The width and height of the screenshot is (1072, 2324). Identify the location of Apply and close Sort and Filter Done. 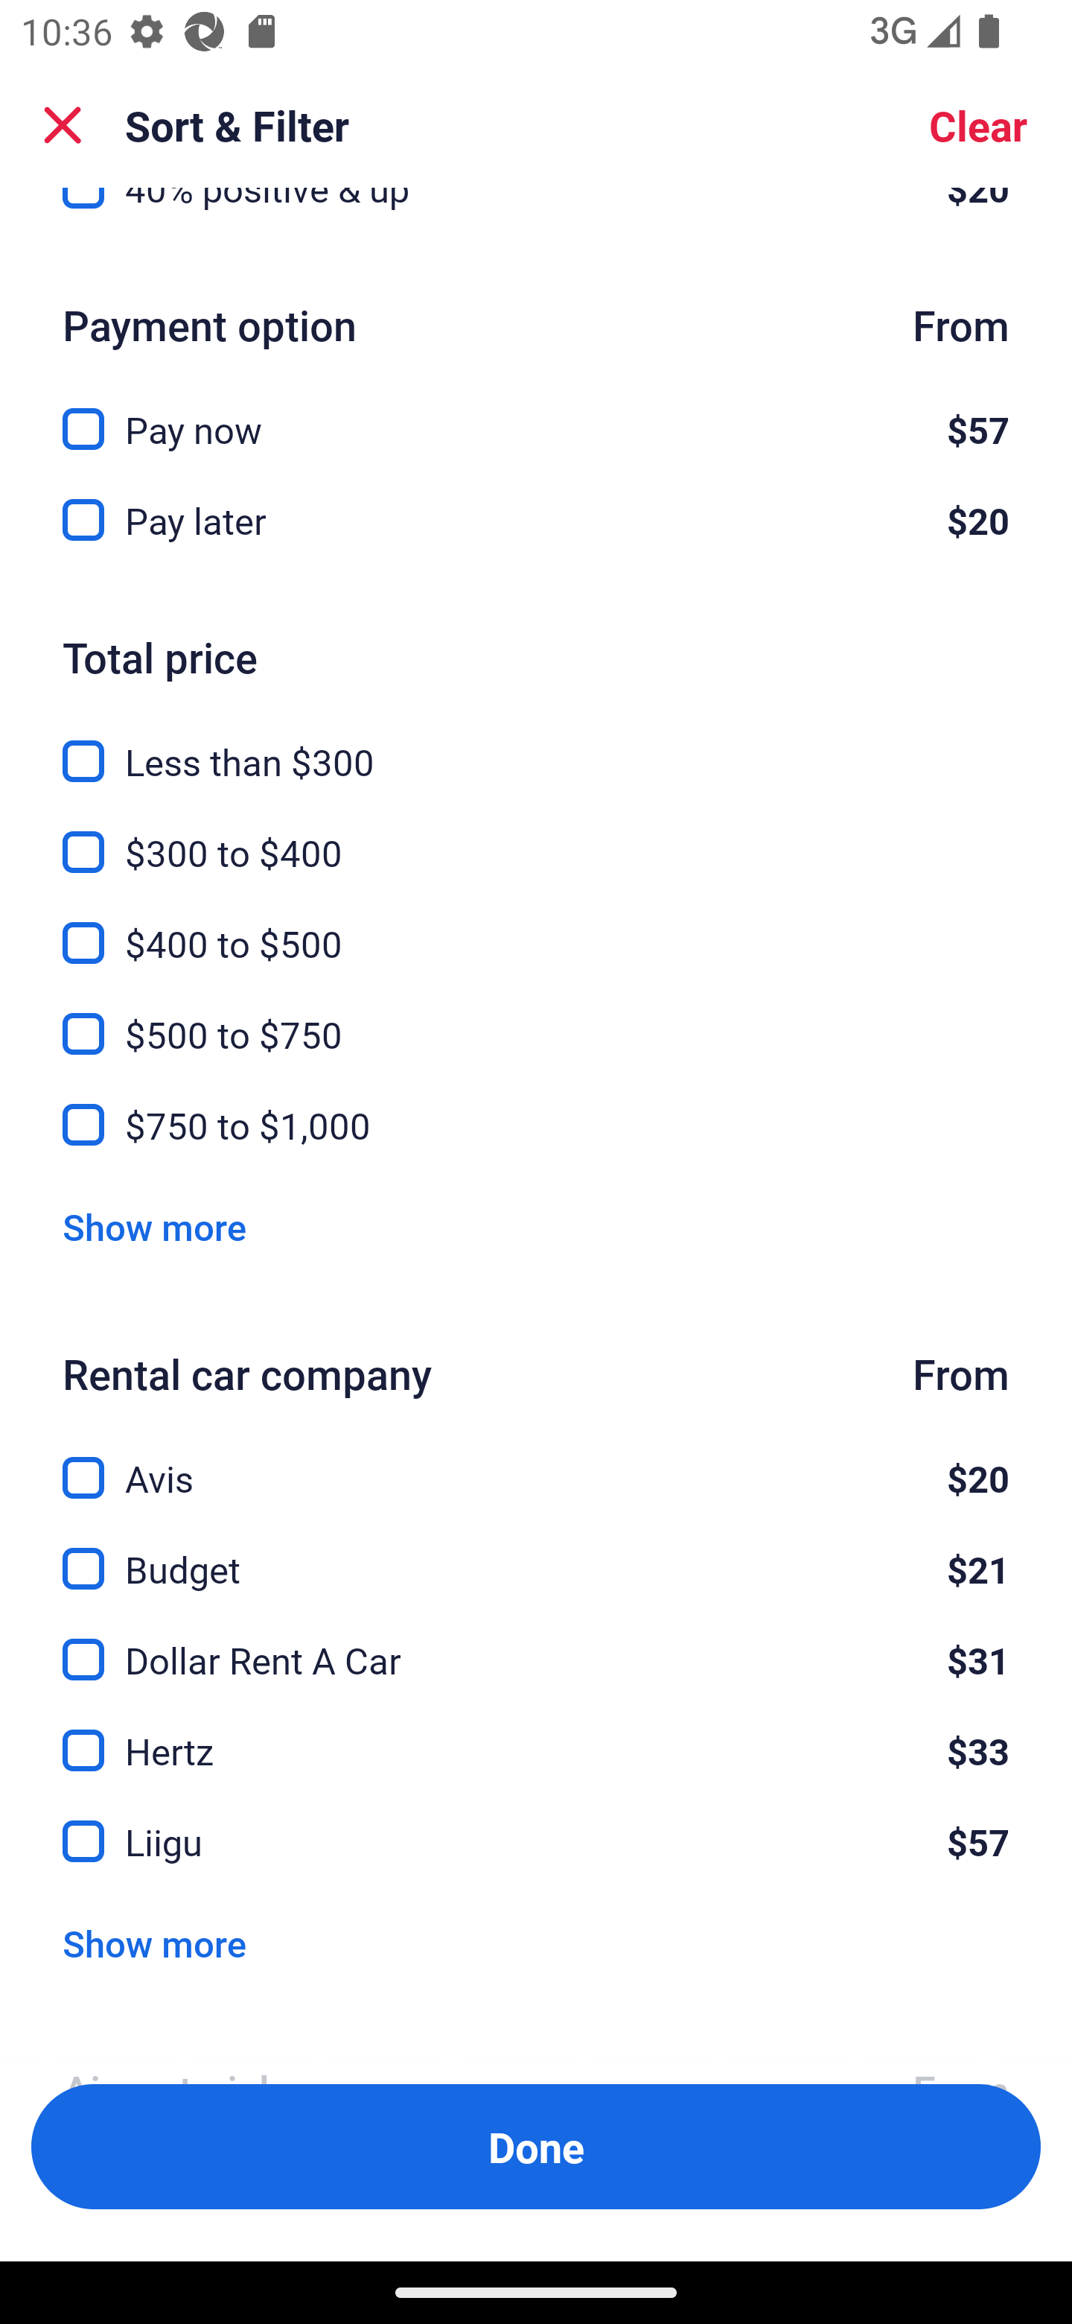
(536, 2147).